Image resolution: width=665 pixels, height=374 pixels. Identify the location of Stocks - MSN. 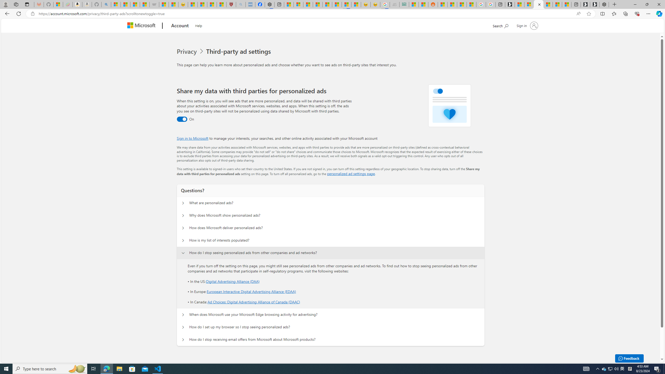
(144, 4).